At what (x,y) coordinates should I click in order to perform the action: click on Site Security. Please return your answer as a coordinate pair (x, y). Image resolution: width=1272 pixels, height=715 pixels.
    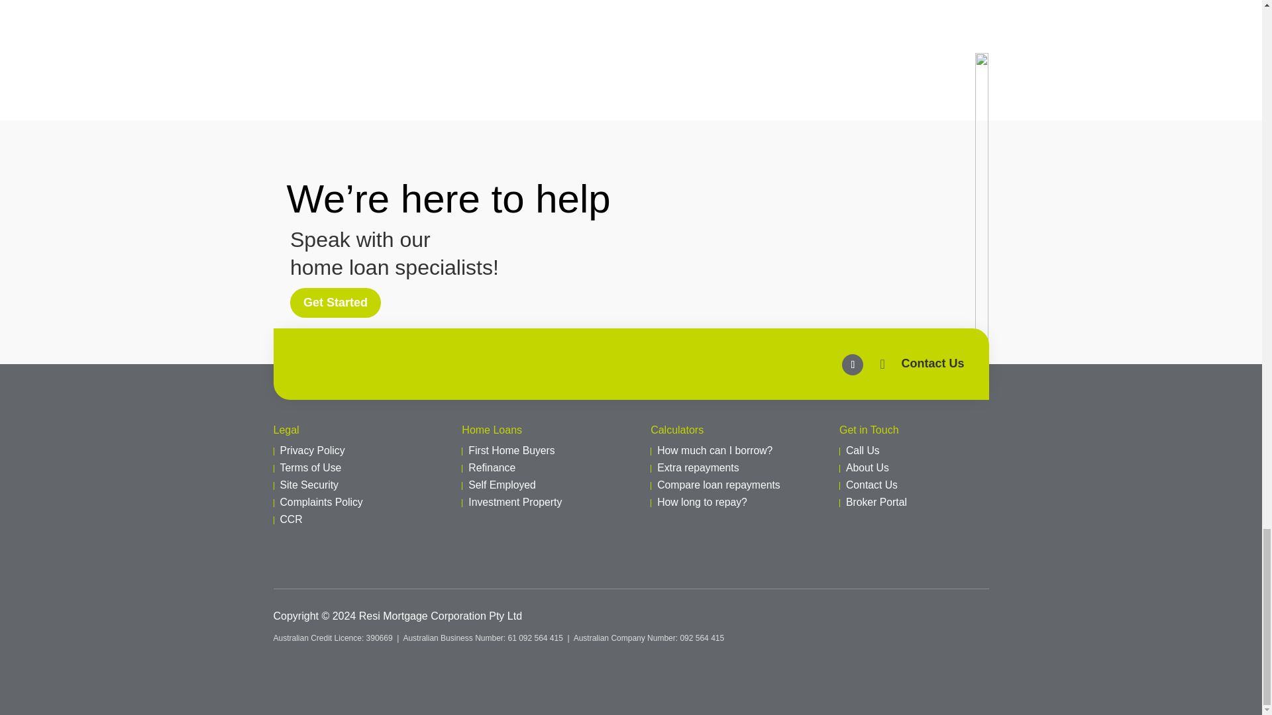
    Looking at the image, I should click on (309, 485).